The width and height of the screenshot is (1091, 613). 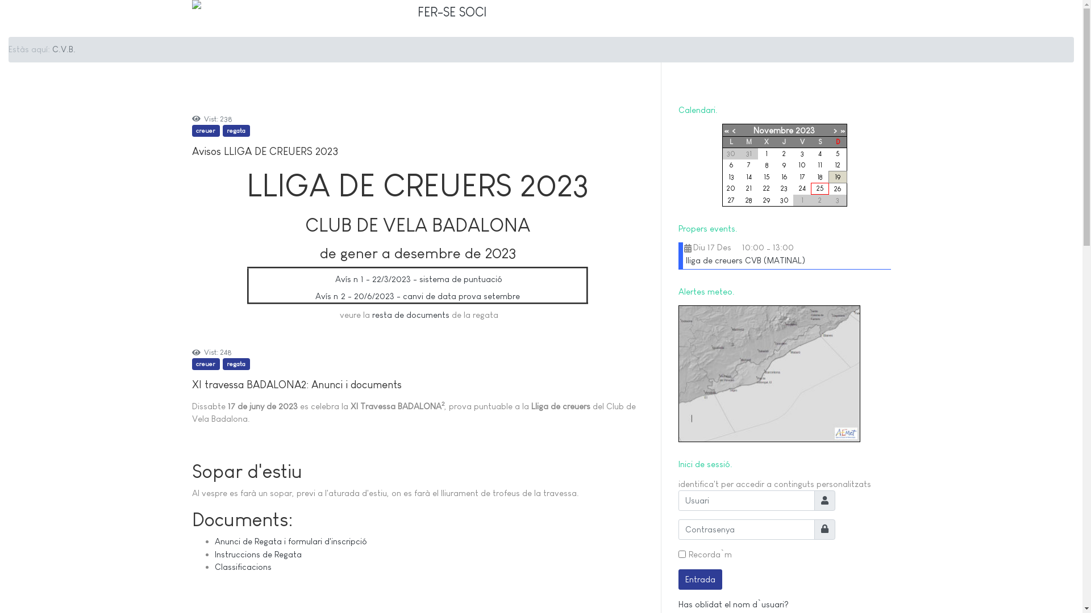 I want to click on 16, so click(x=784, y=177).